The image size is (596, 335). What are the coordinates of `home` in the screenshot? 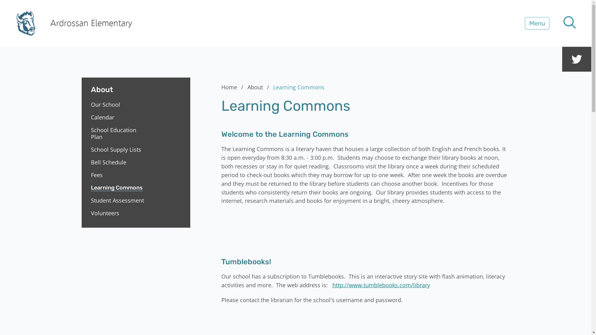 It's located at (26, 23).